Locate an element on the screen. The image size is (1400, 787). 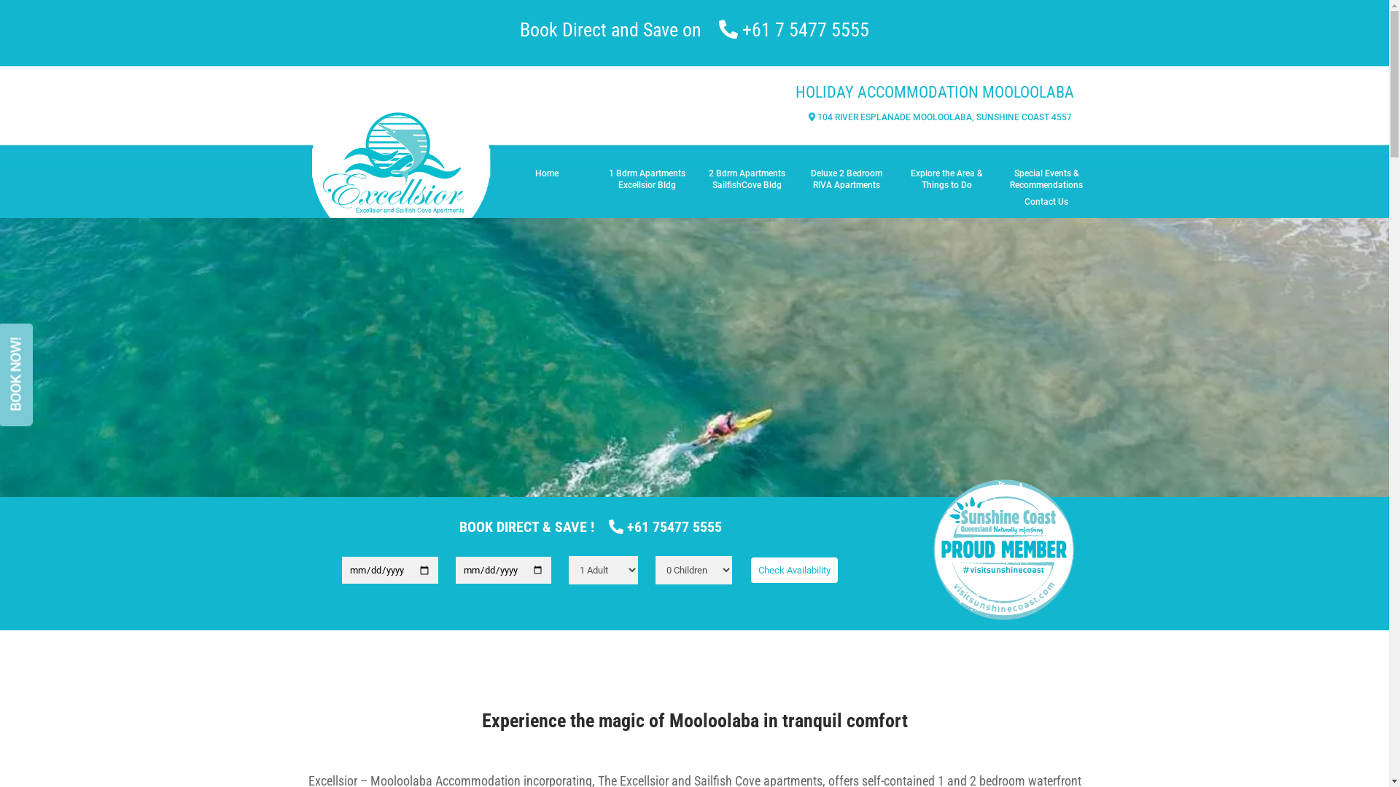
1 Bdrm Apartments Excellsior Bldg is located at coordinates (647, 179).